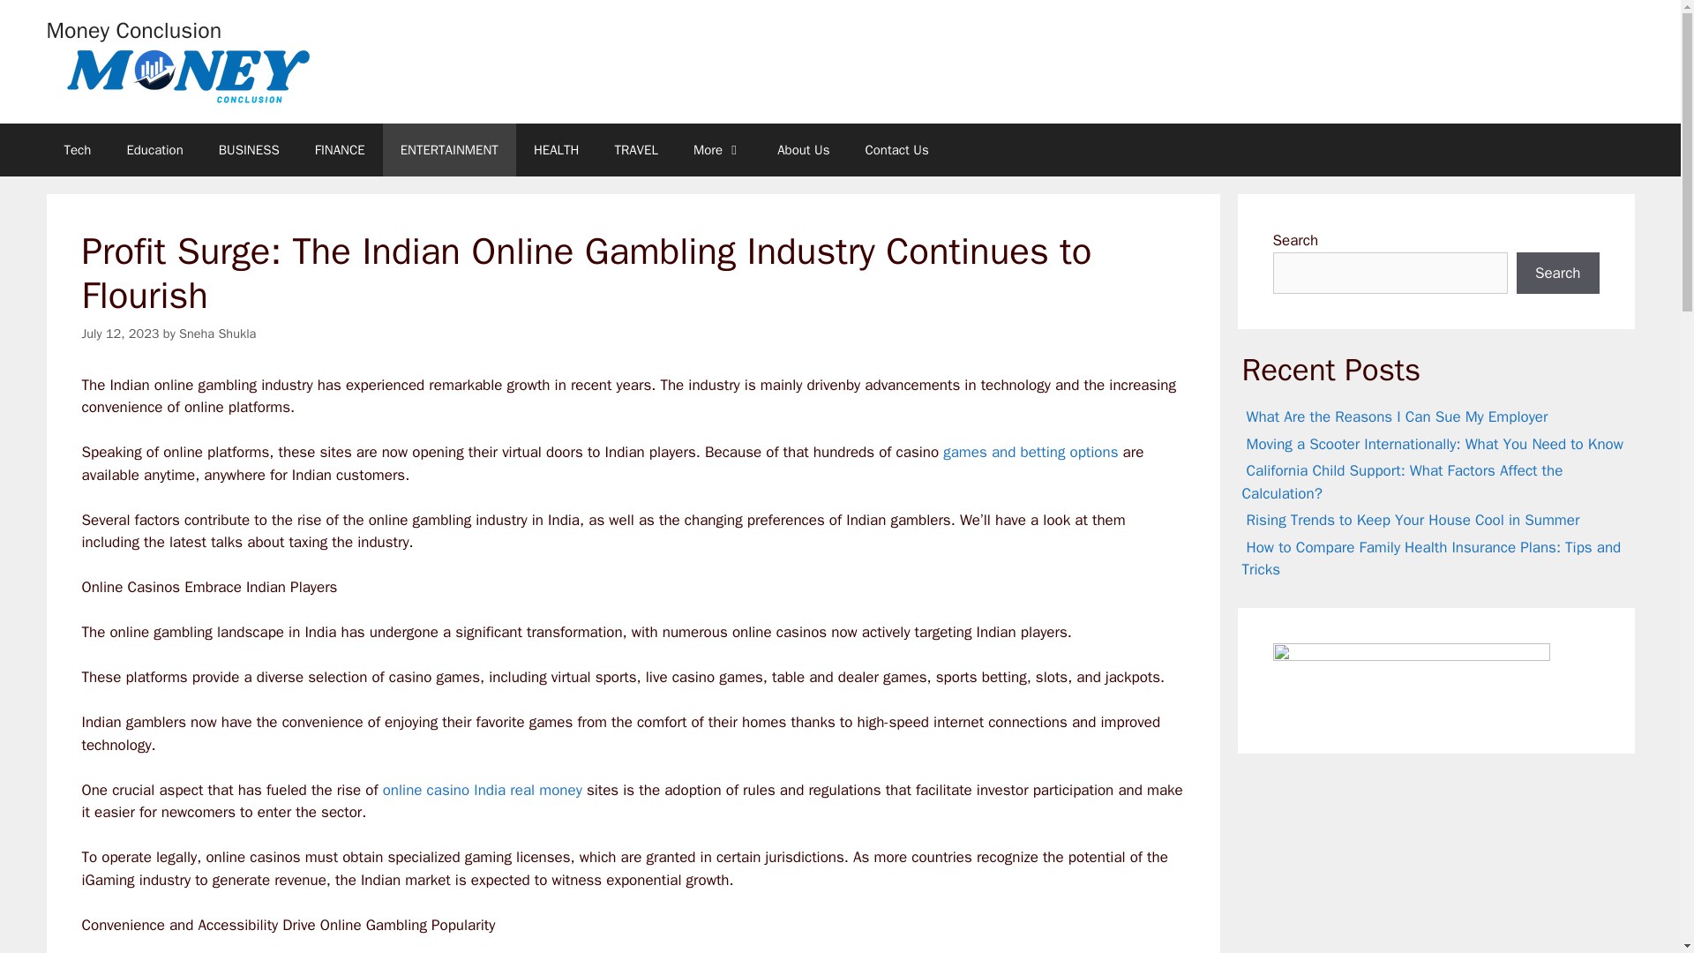 Image resolution: width=1694 pixels, height=953 pixels. Describe the element at coordinates (896, 150) in the screenshot. I see `Contact Us` at that location.